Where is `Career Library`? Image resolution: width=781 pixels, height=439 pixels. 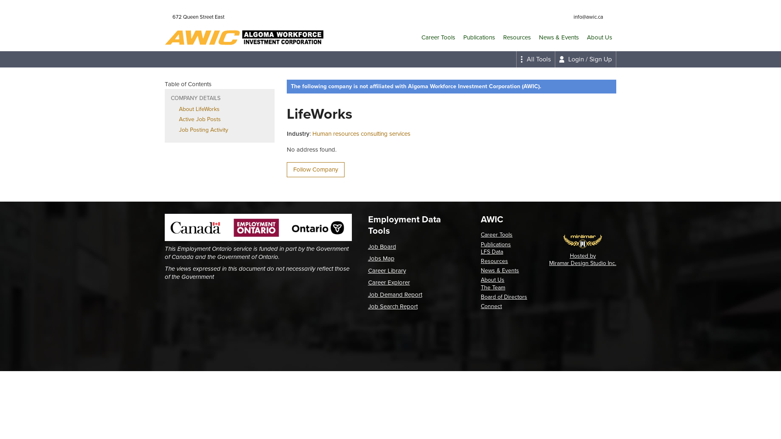
Career Library is located at coordinates (386, 271).